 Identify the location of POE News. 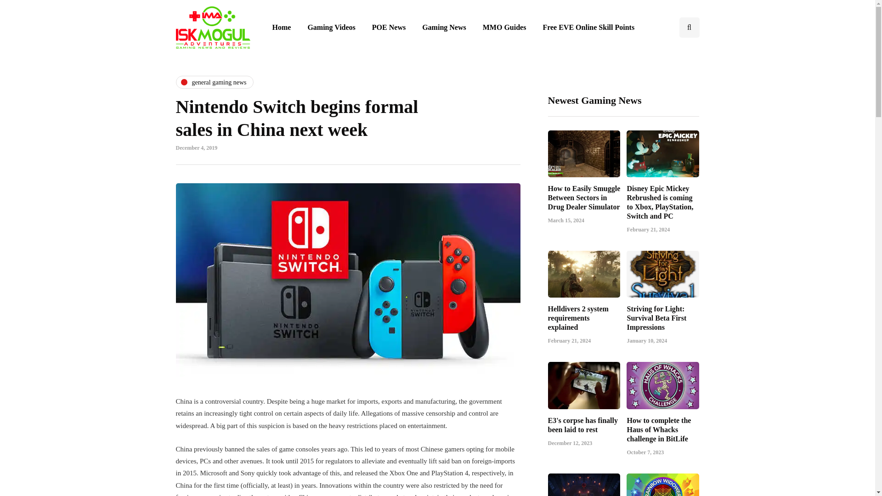
(389, 28).